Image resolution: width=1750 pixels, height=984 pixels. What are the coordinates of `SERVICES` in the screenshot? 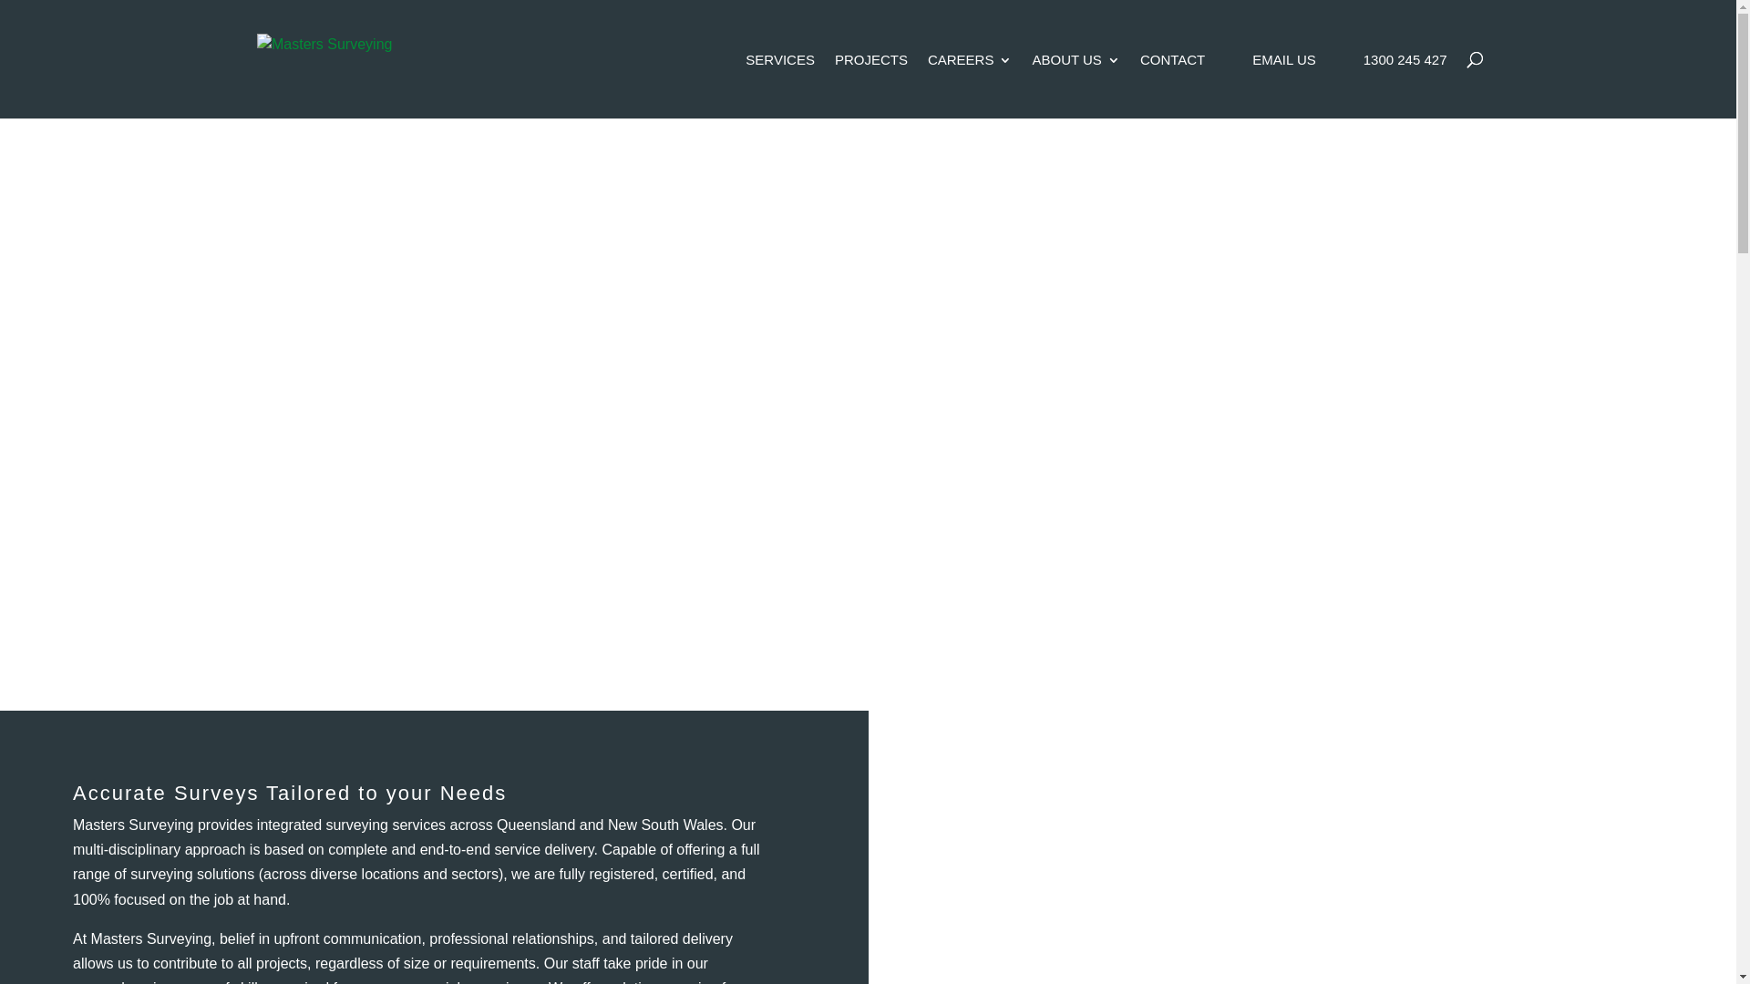 It's located at (780, 86).